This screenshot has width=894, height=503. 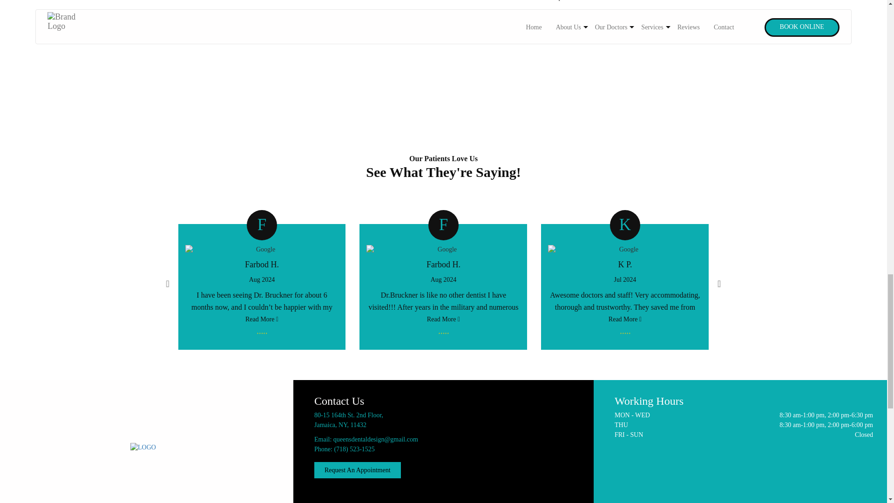 What do you see at coordinates (332, 38) in the screenshot?
I see `image of the doctor David Bruckner` at bounding box center [332, 38].